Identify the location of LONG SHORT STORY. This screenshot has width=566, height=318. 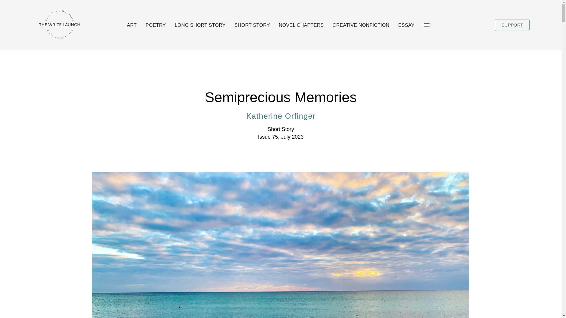
(200, 25).